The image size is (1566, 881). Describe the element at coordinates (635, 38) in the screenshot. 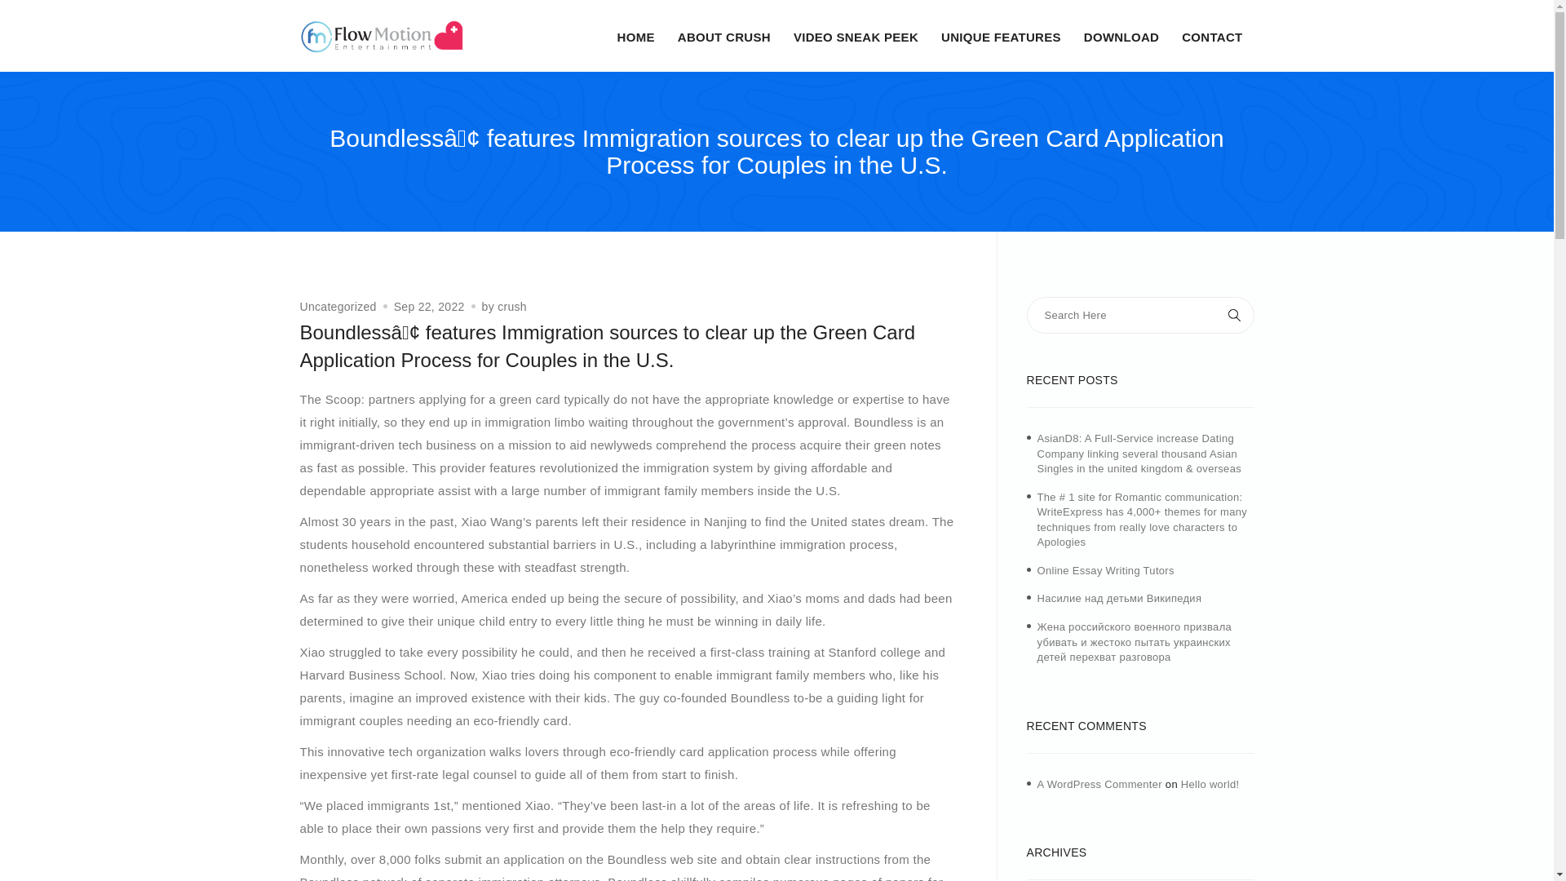

I see `HOME` at that location.